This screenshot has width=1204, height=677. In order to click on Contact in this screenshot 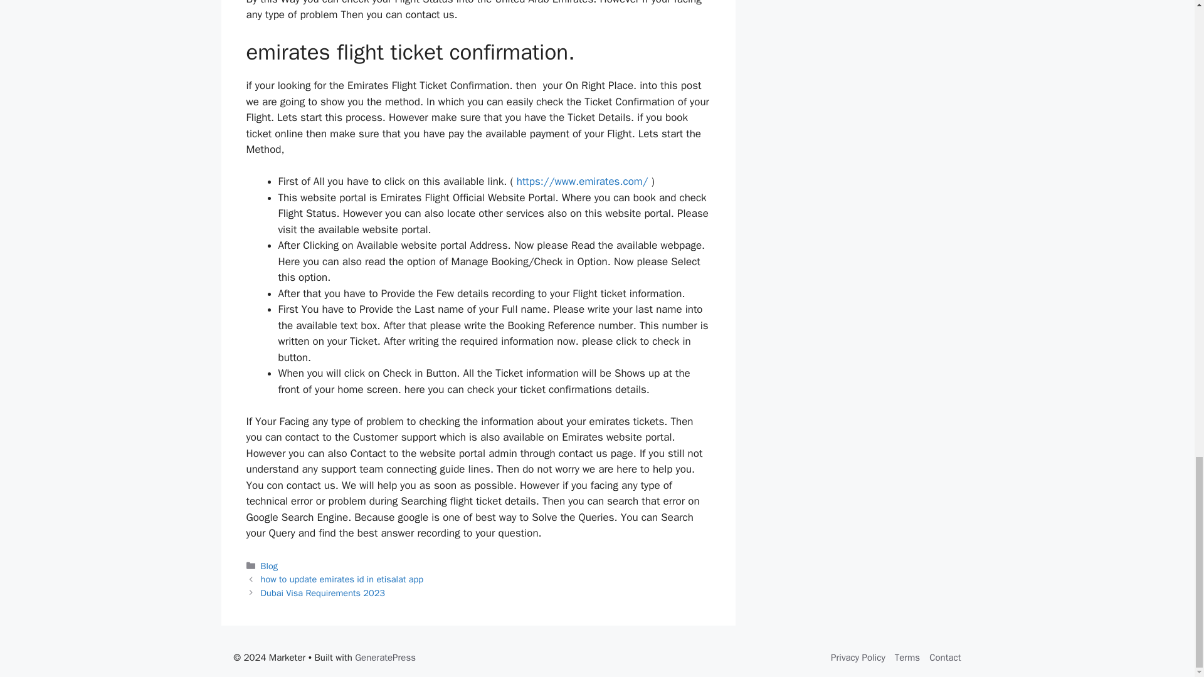, I will do `click(945, 657)`.